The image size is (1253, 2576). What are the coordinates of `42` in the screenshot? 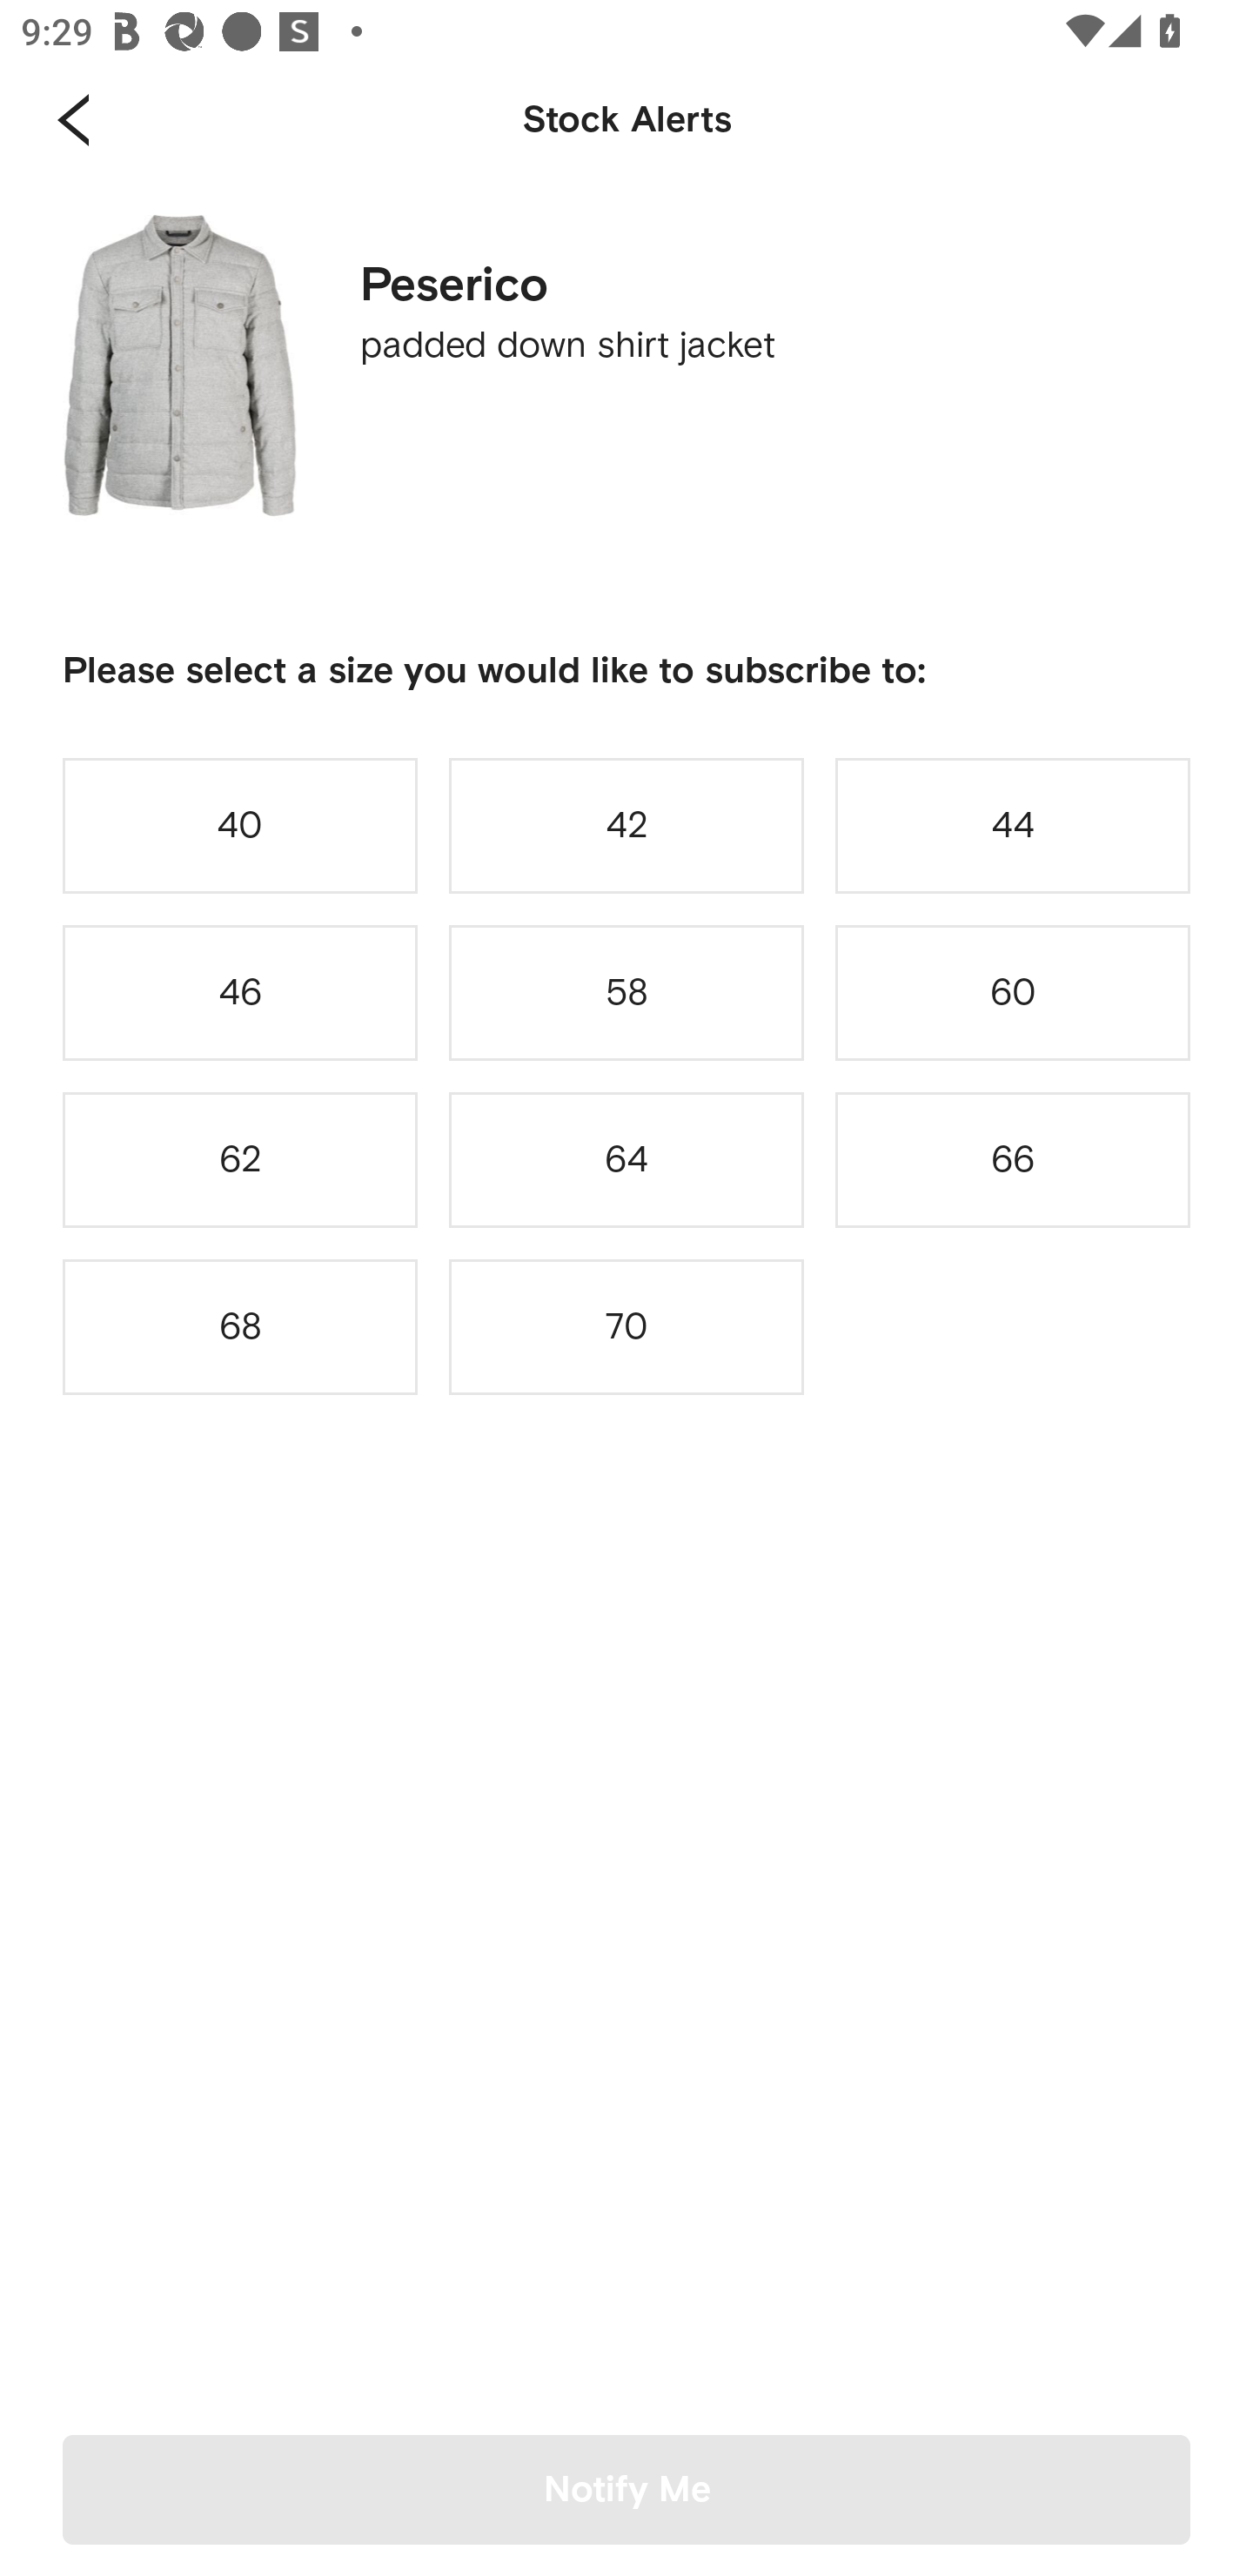 It's located at (626, 825).